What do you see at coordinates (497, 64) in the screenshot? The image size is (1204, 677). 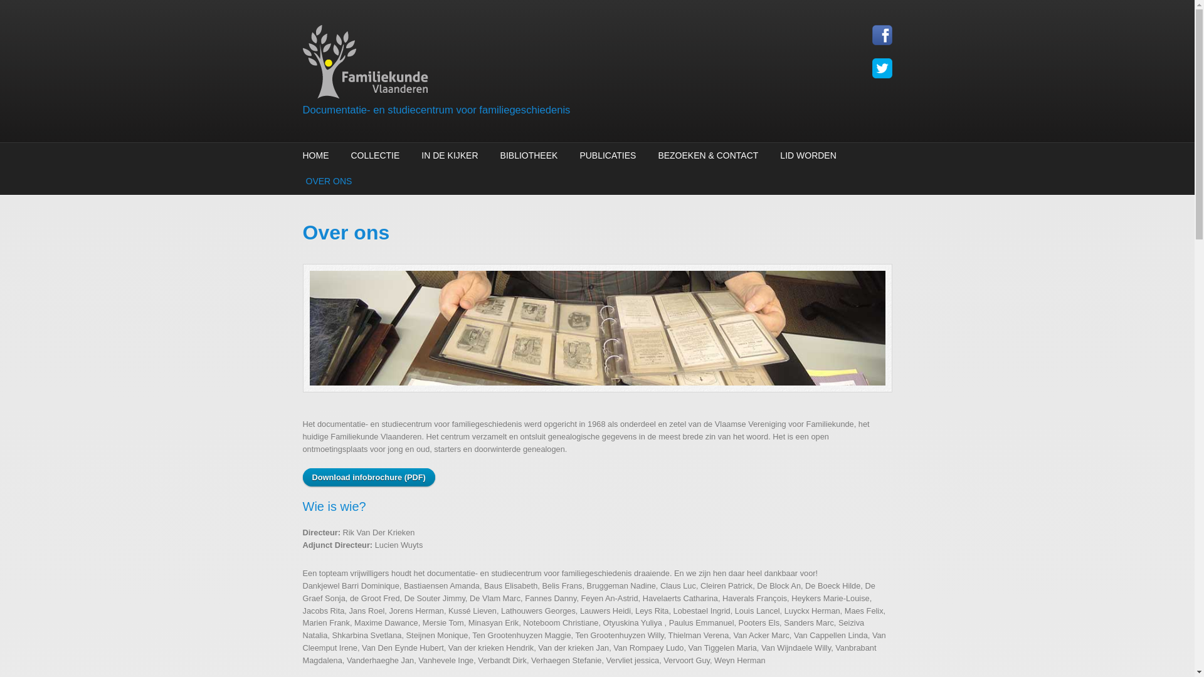 I see `Home` at bounding box center [497, 64].